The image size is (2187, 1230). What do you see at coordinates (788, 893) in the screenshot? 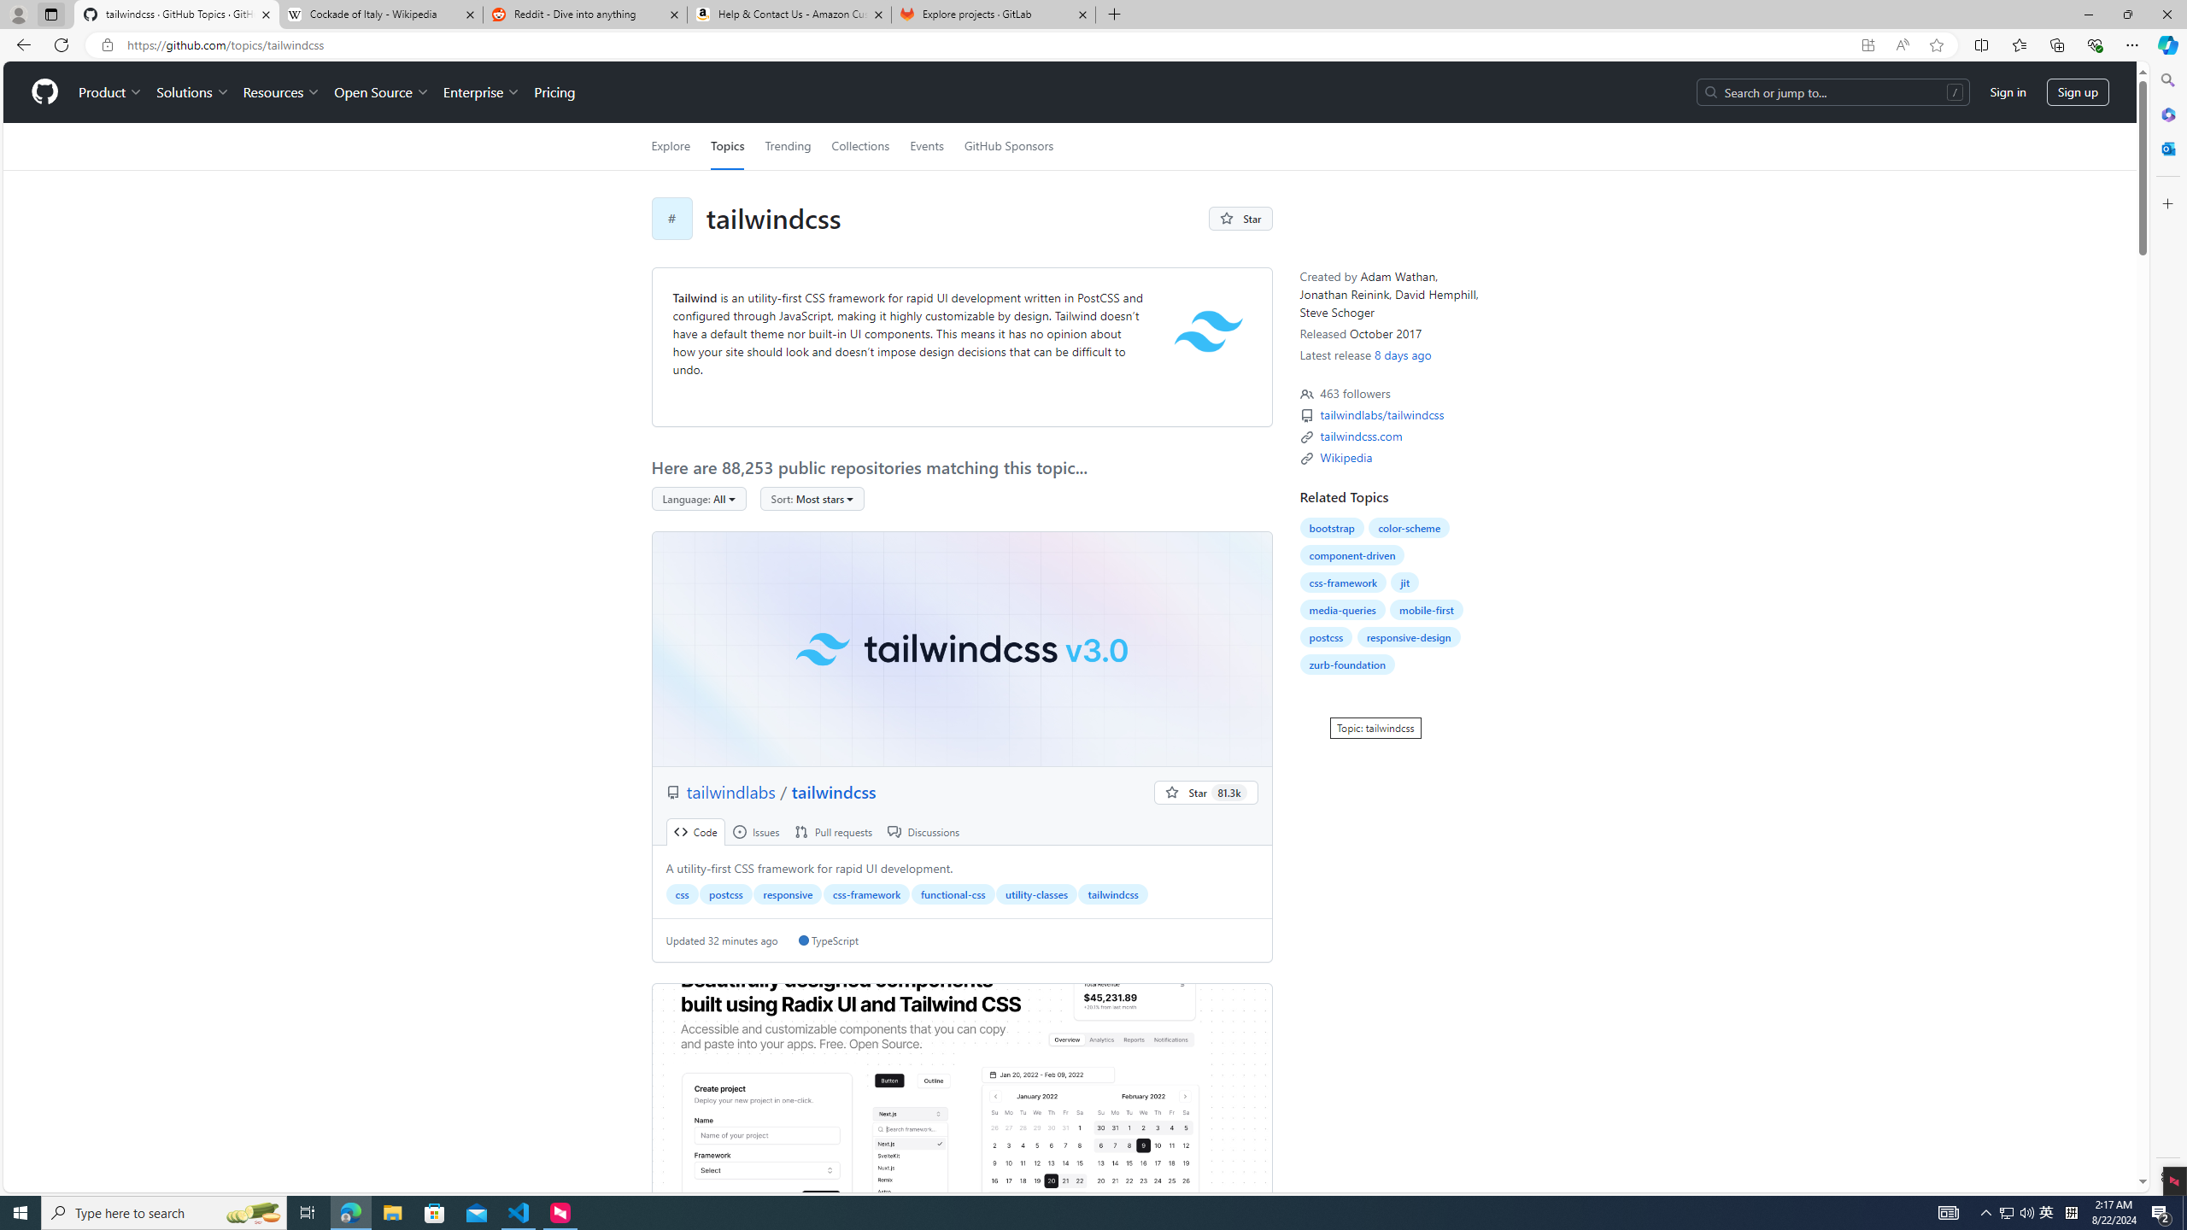
I see `responsive` at bounding box center [788, 893].